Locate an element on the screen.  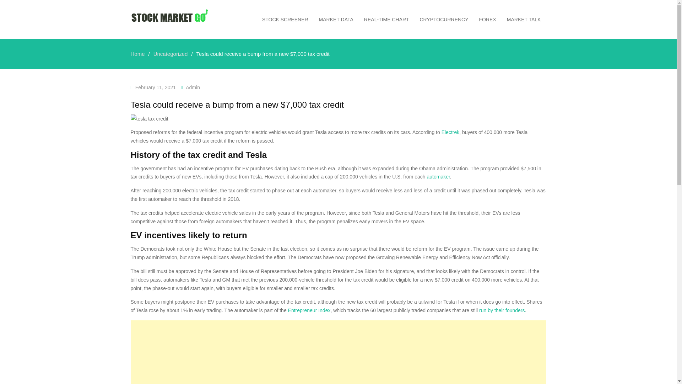
CRYPTOCURRENCY is located at coordinates (443, 19).